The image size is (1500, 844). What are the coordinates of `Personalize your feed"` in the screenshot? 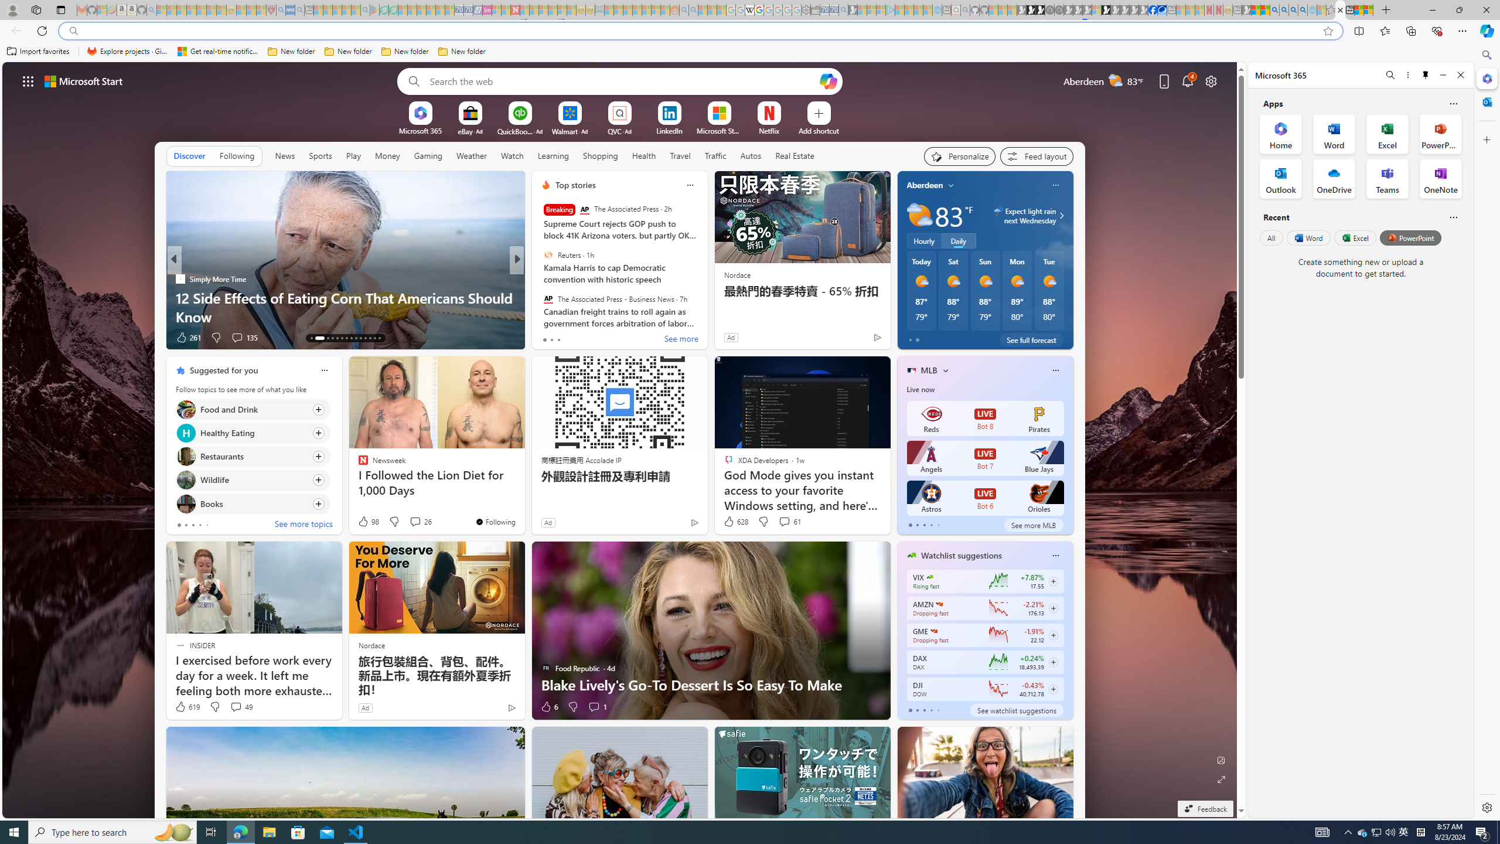 It's located at (960, 156).